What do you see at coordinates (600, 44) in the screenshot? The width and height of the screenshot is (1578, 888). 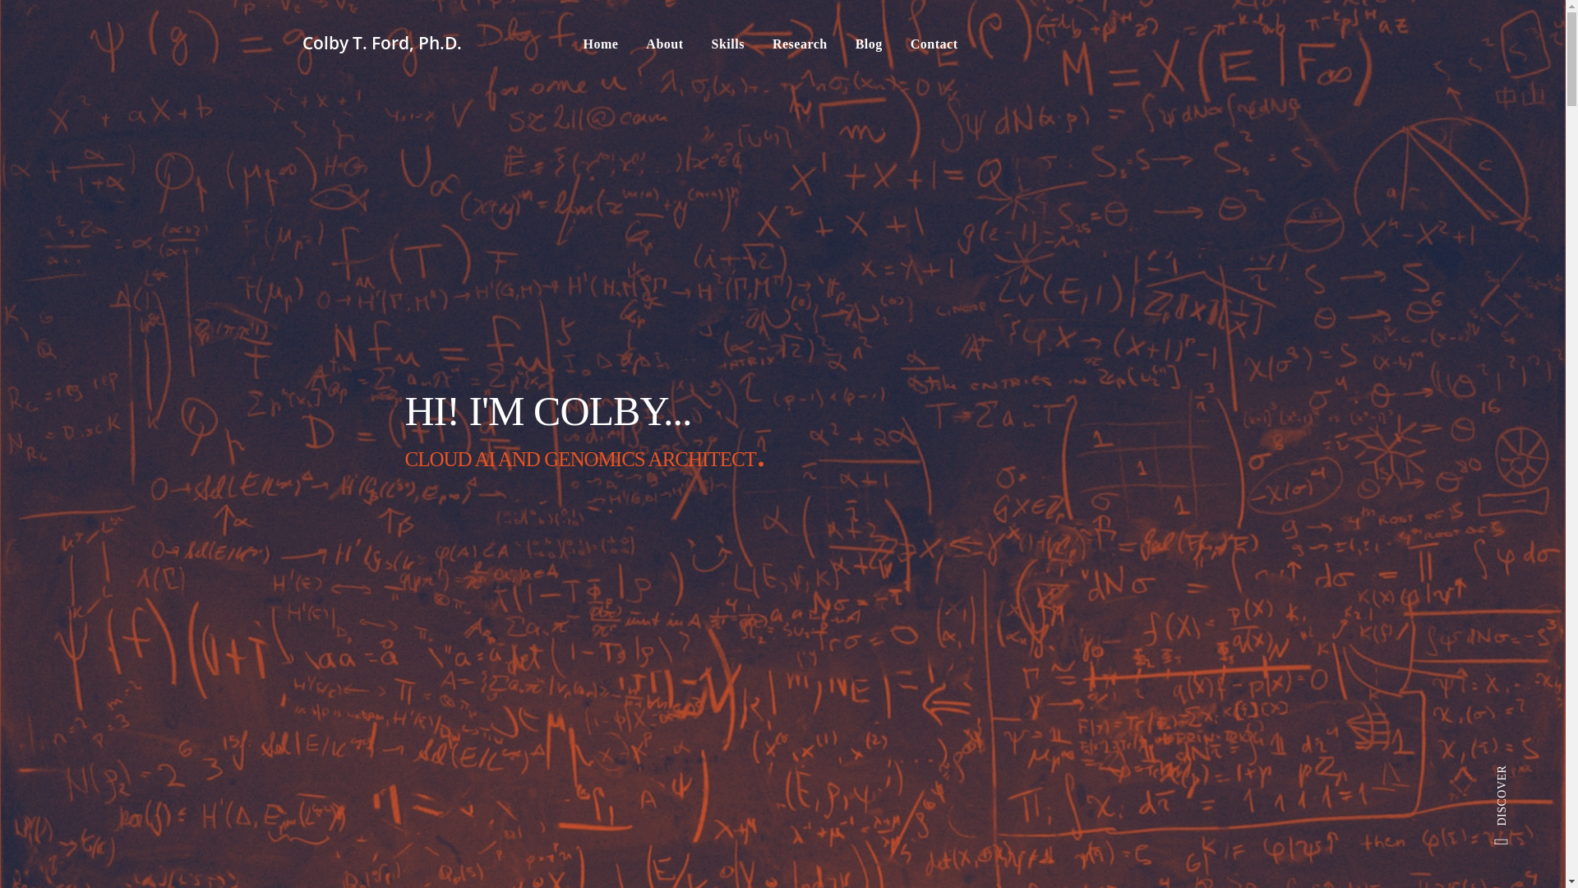 I see `Home` at bounding box center [600, 44].